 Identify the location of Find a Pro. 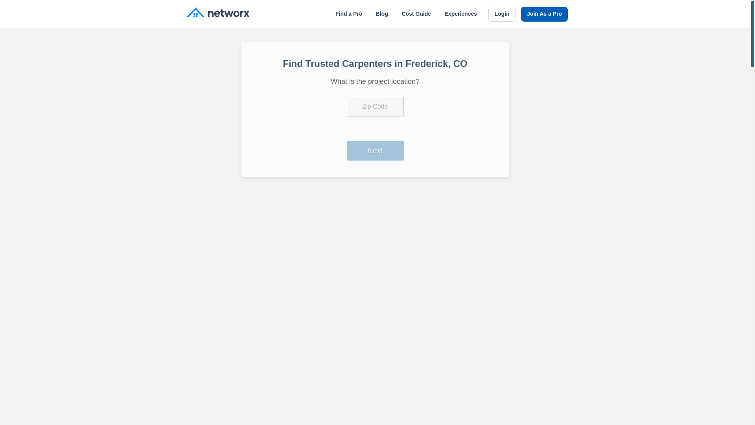
(348, 14).